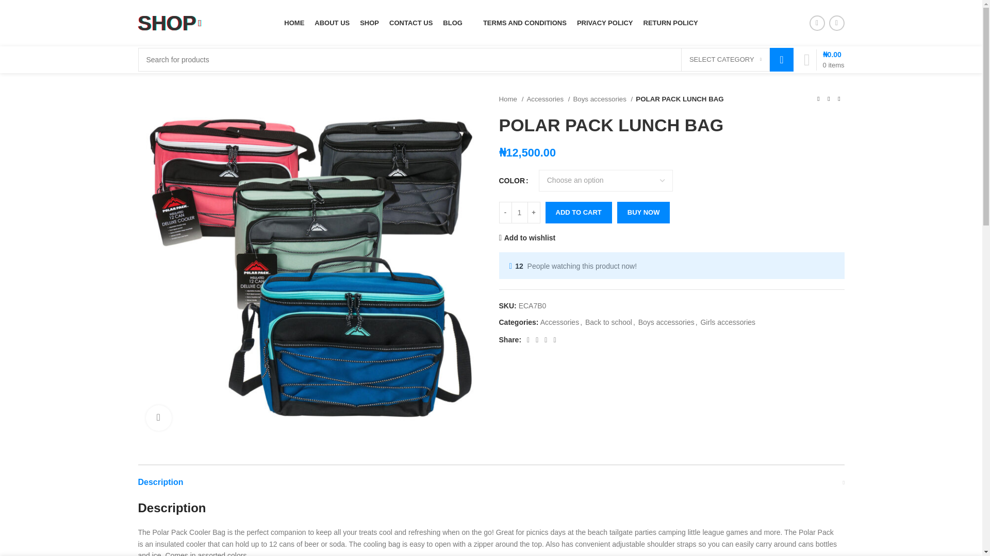 Image resolution: width=990 pixels, height=556 pixels. What do you see at coordinates (170, 23) in the screenshot?
I see `SHOP` at bounding box center [170, 23].